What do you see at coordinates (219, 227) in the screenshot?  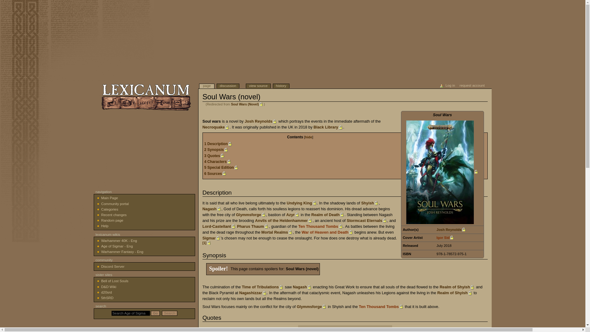 I see `Lord-Castellant` at bounding box center [219, 227].